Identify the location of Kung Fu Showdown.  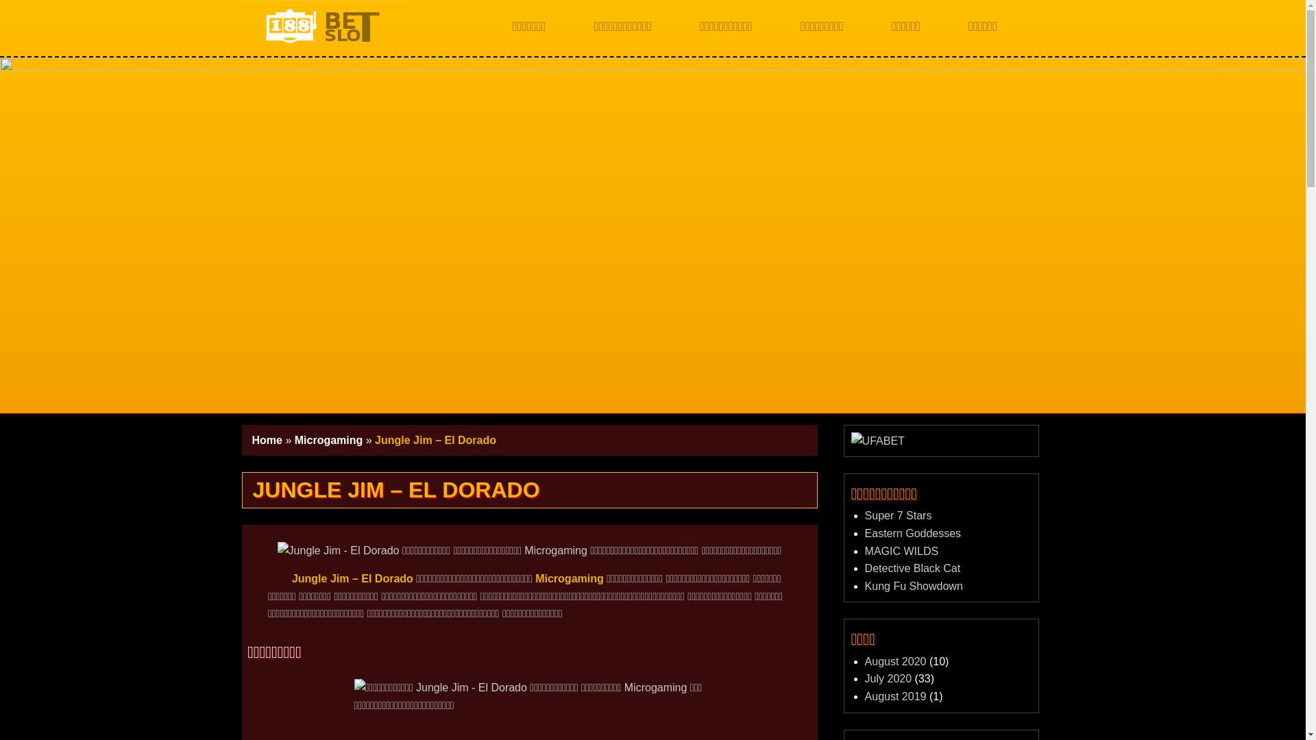
(914, 587).